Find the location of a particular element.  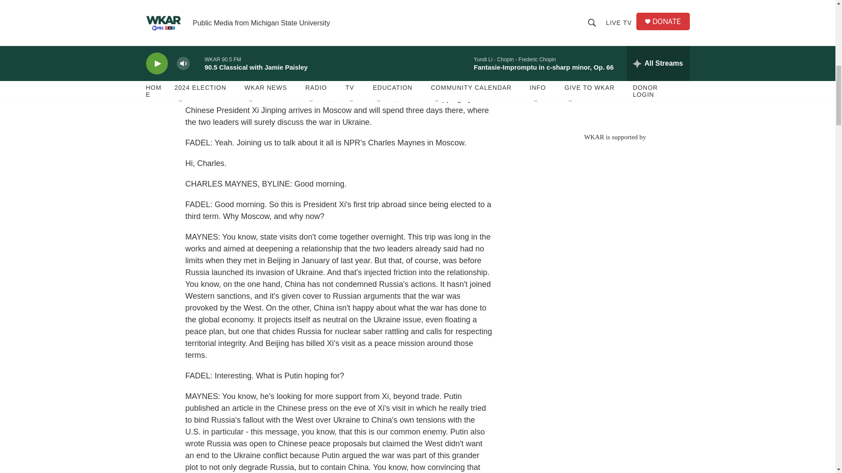

3rd party ad content is located at coordinates (614, 204).